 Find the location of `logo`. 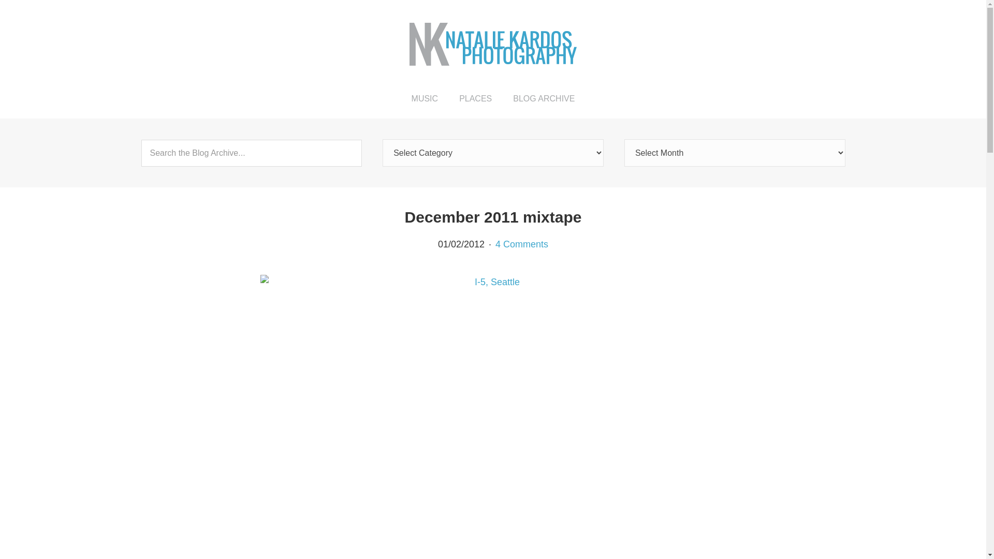

logo is located at coordinates (493, 45).